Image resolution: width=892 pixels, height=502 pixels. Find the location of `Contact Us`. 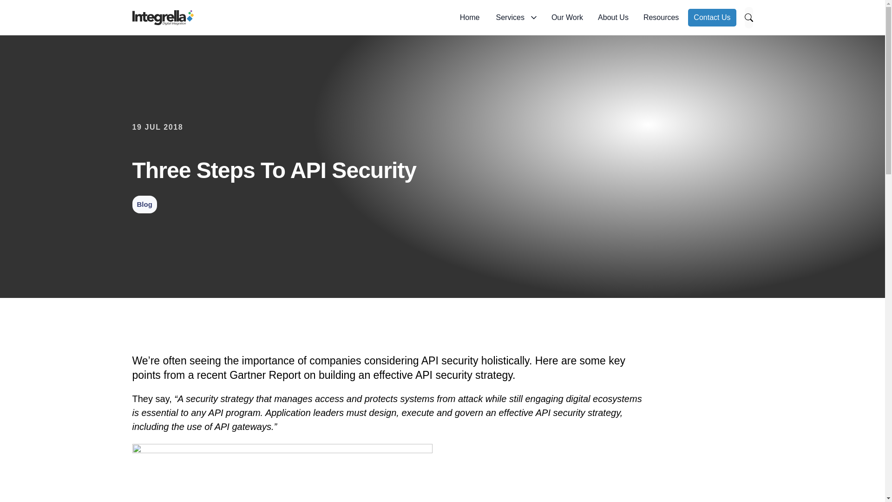

Contact Us is located at coordinates (712, 18).